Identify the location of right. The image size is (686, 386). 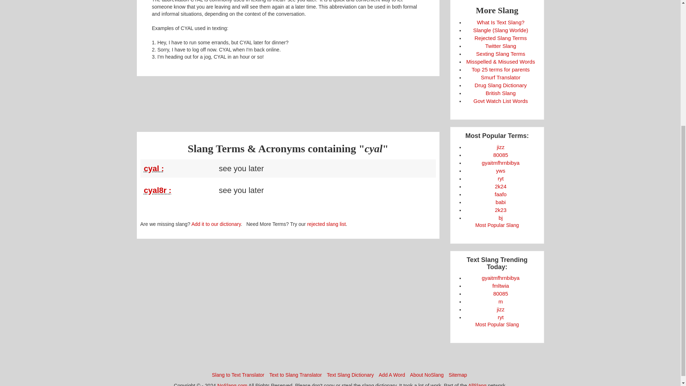
(501, 317).